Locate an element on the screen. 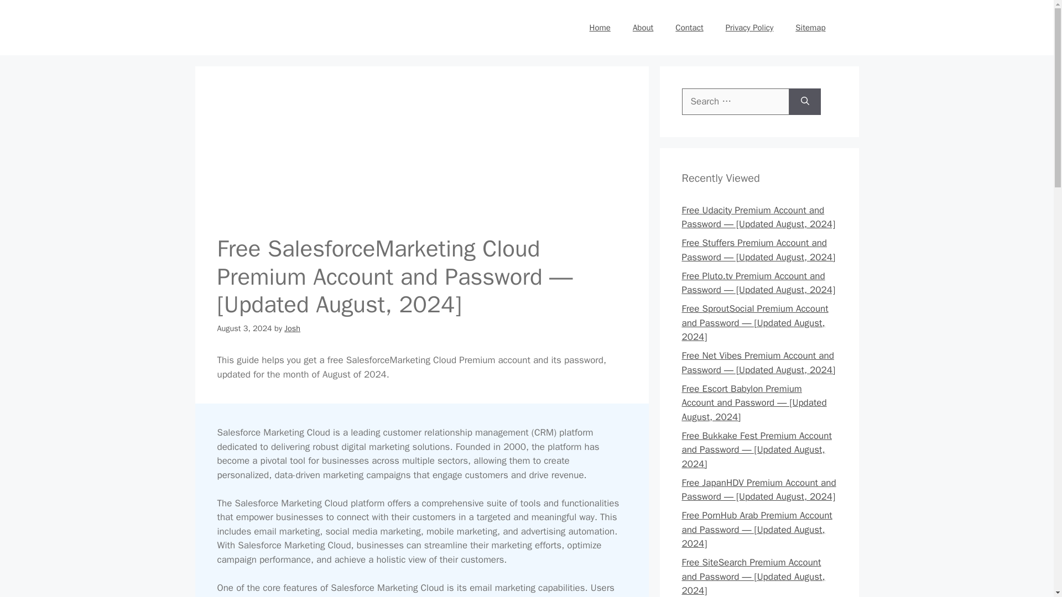  Free SalesforceMarketing Cloud Premium Account and Password is located at coordinates (421, 151).